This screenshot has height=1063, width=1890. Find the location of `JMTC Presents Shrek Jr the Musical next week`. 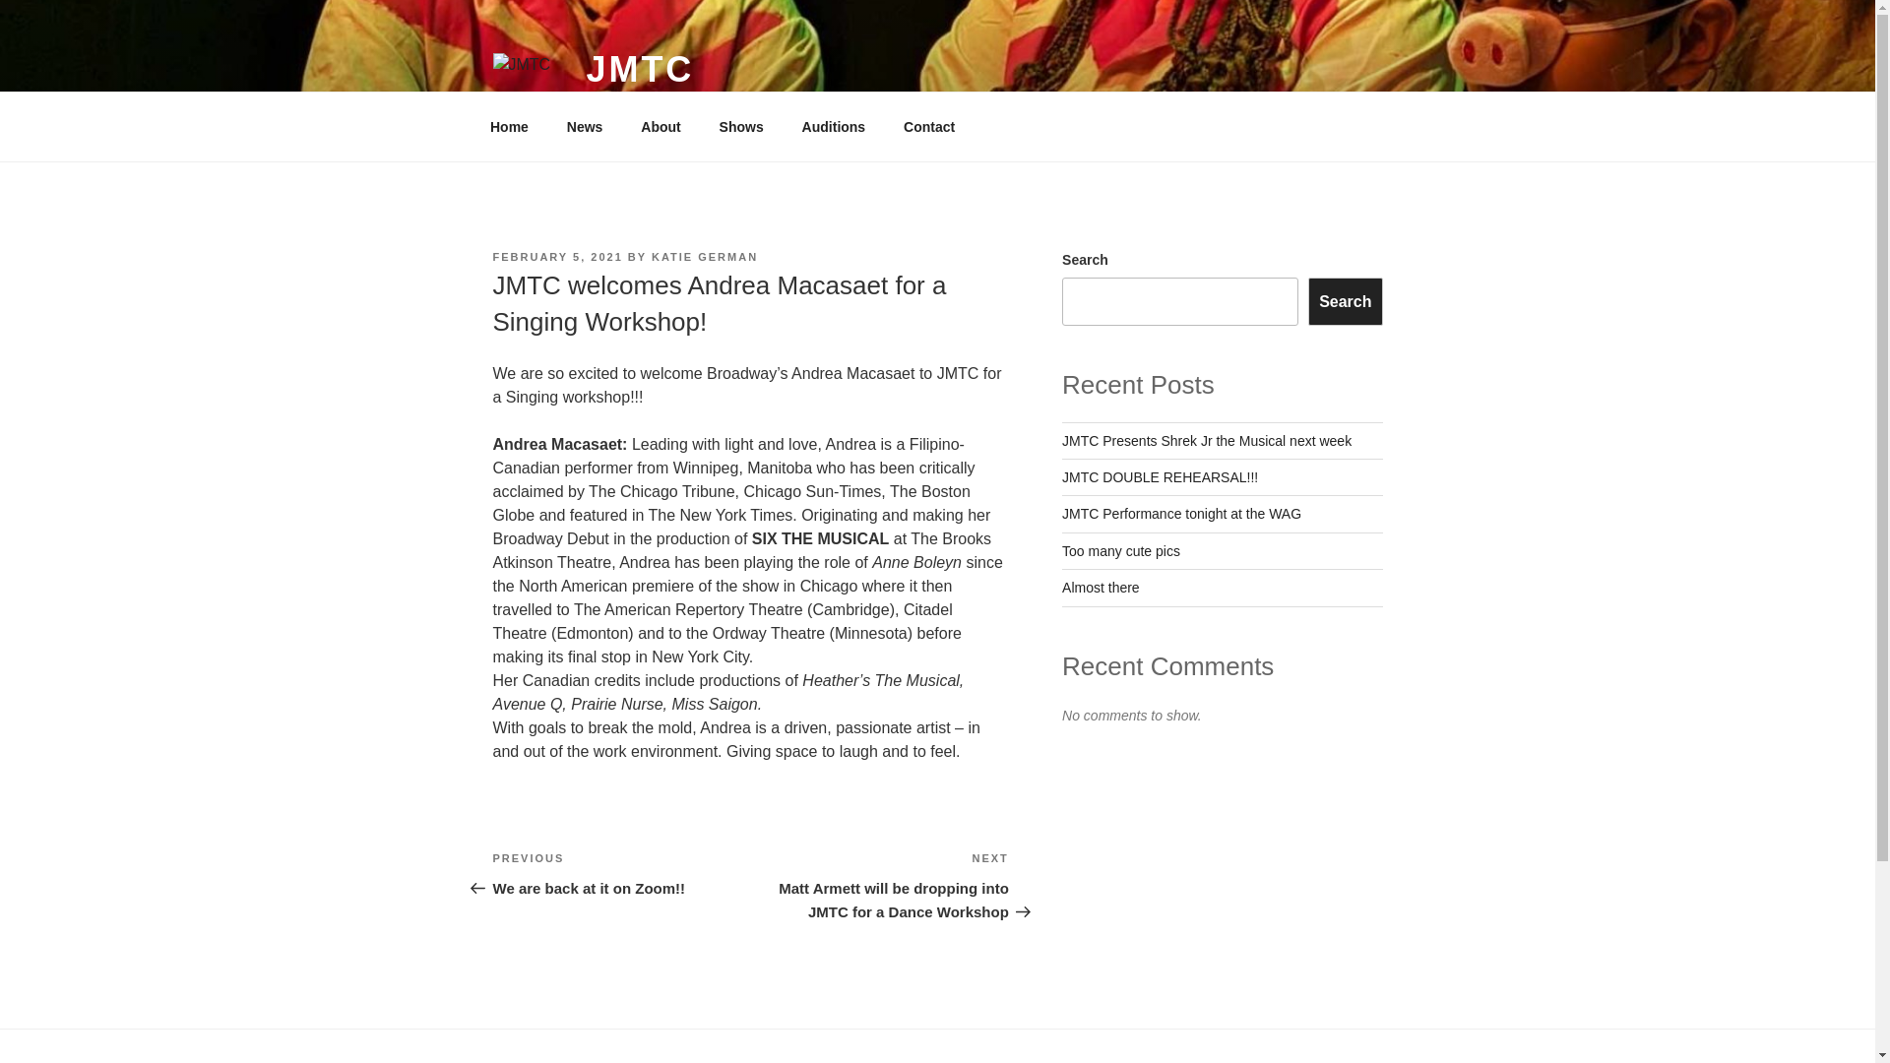

JMTC Presents Shrek Jr the Musical next week is located at coordinates (1207, 440).